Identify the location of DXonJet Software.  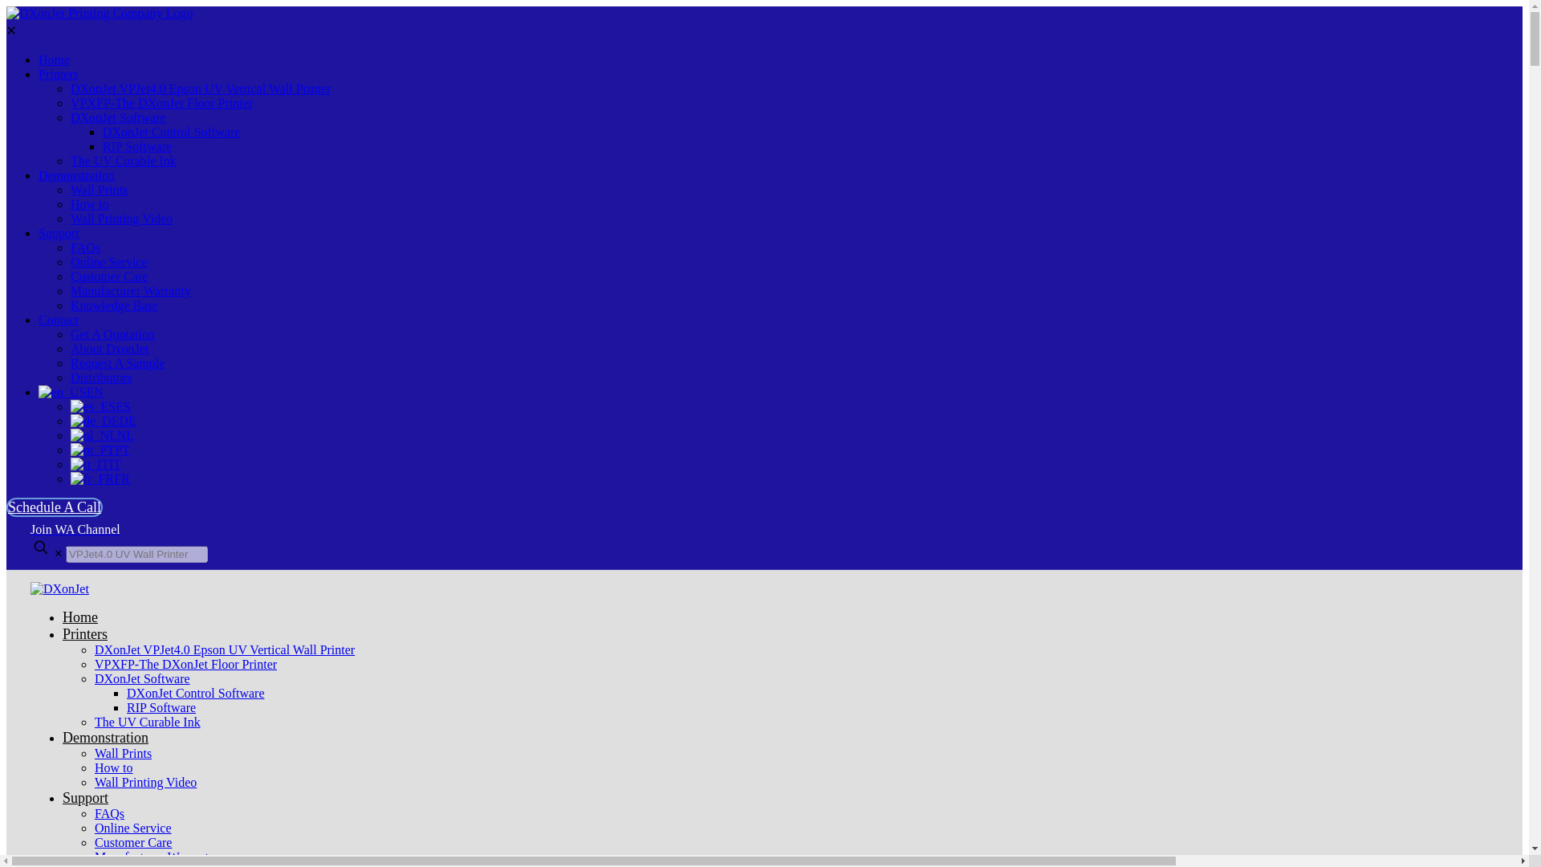
(119, 117).